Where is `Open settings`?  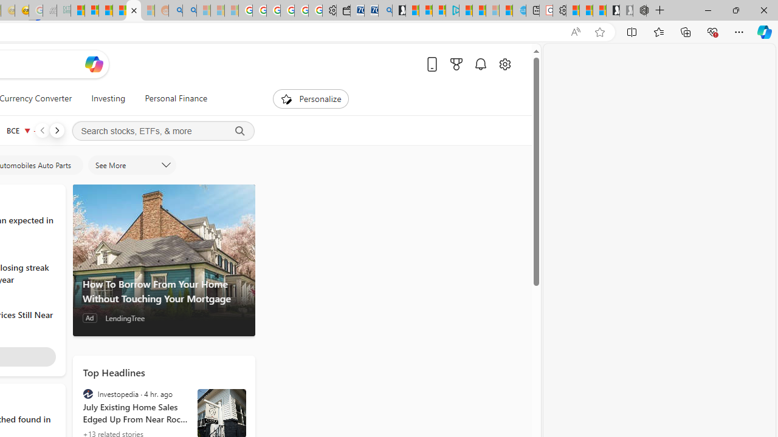 Open settings is located at coordinates (504, 64).